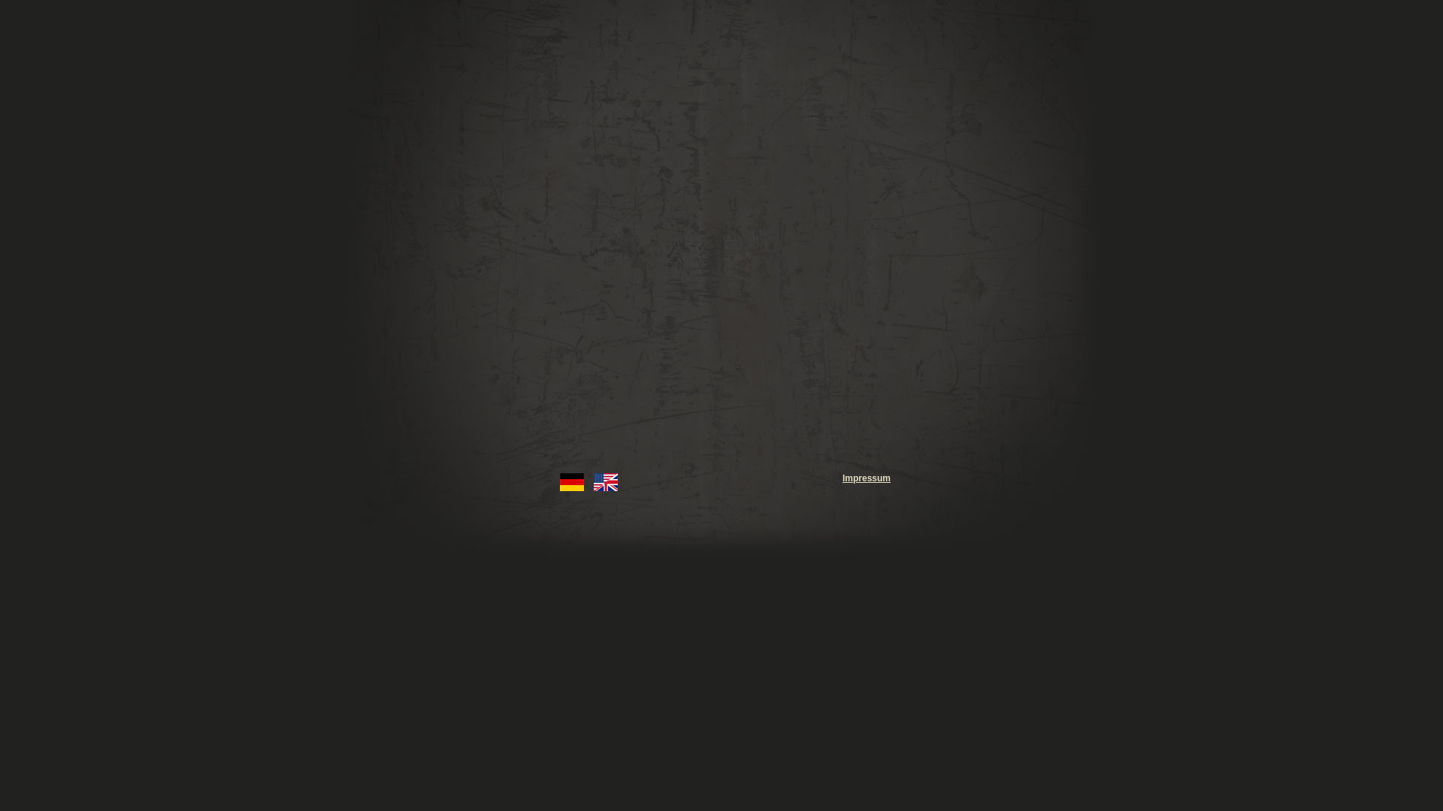 This screenshot has height=811, width=1443. I want to click on  , so click(812, 282).